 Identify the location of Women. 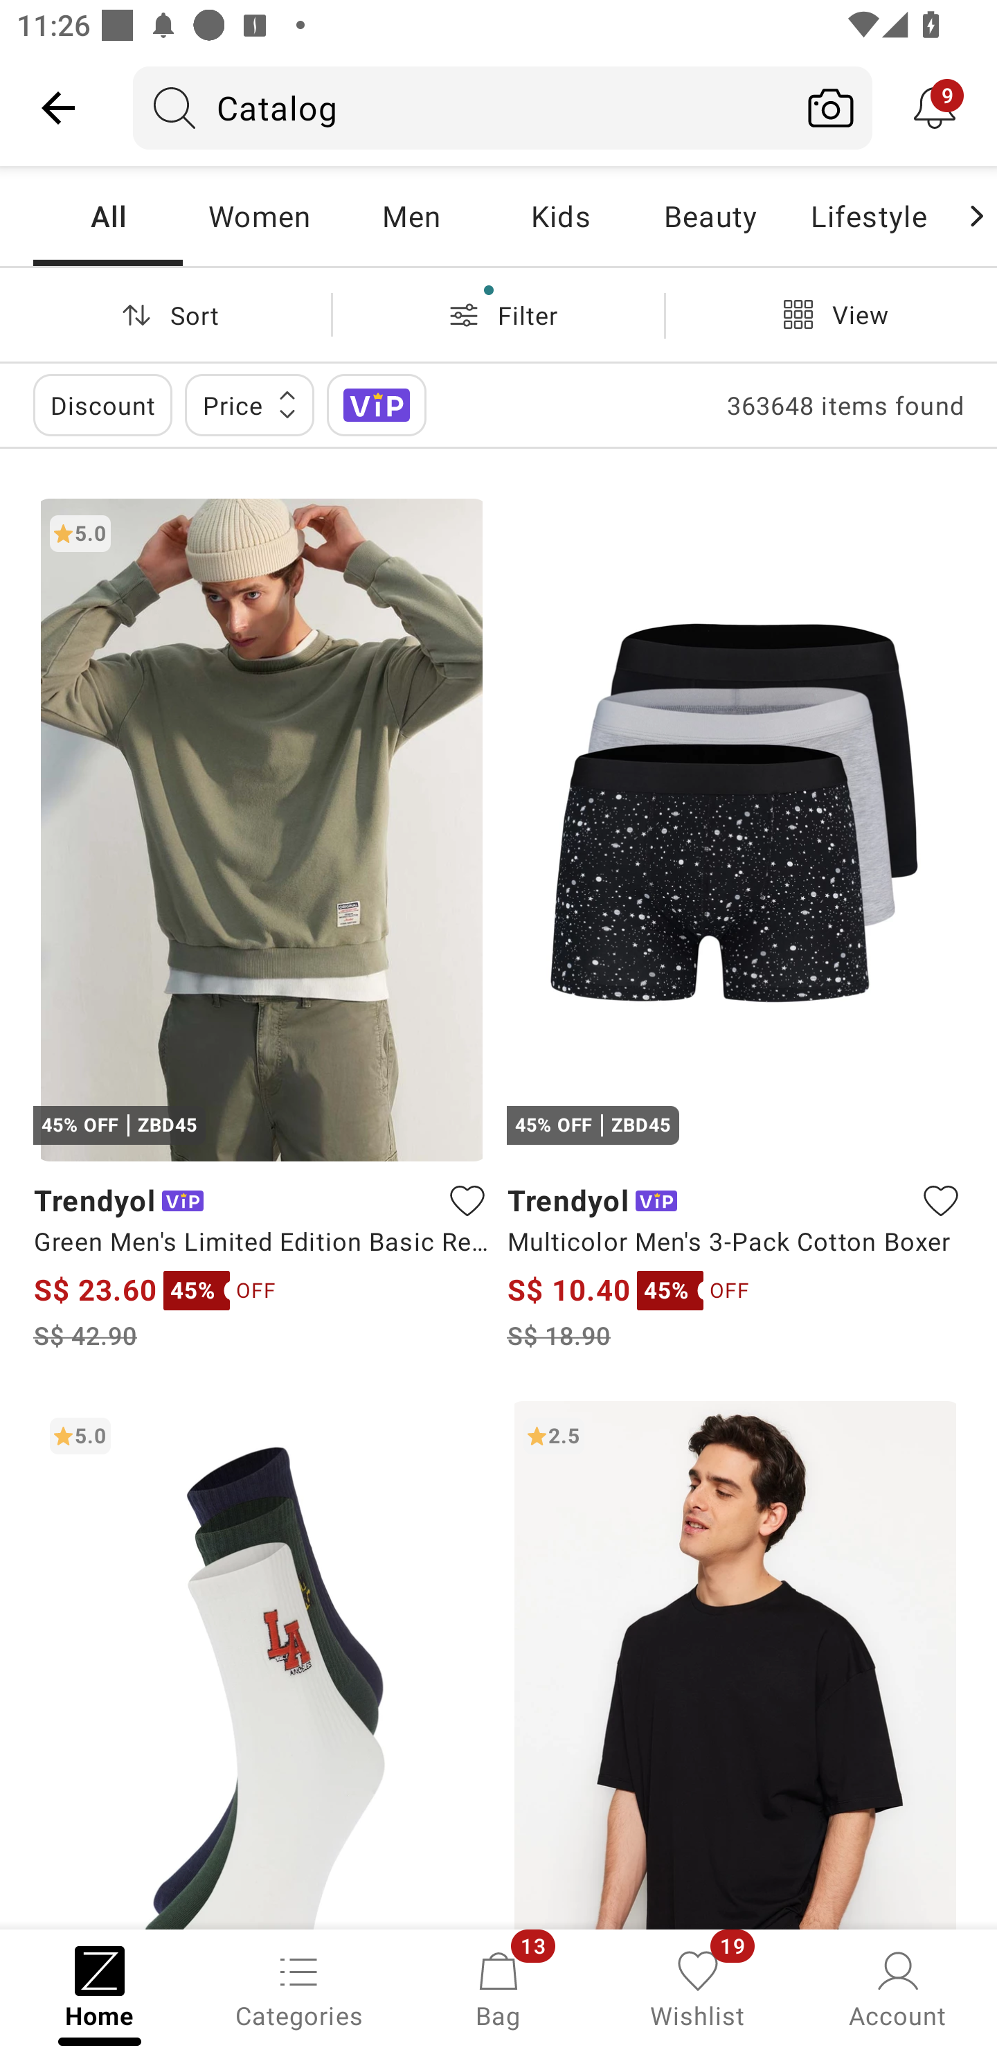
(259, 216).